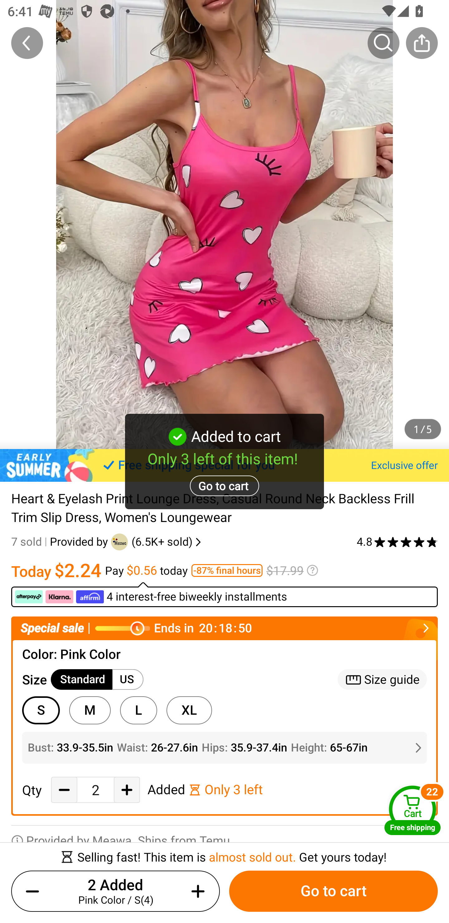 The height and width of the screenshot is (923, 449). I want to click on Standard, so click(82, 679).